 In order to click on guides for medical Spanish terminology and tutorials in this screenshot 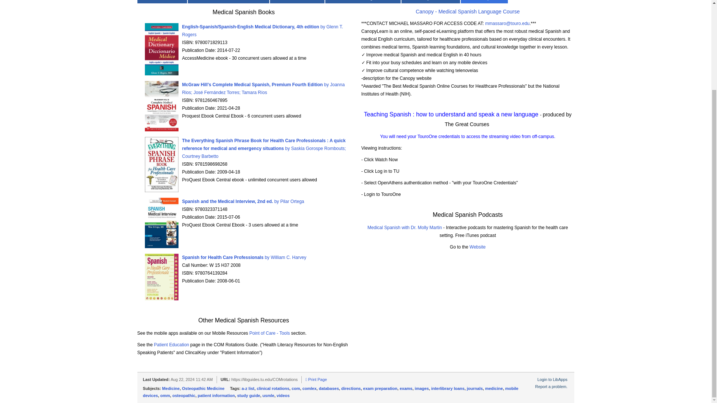, I will do `click(484, 1)`.